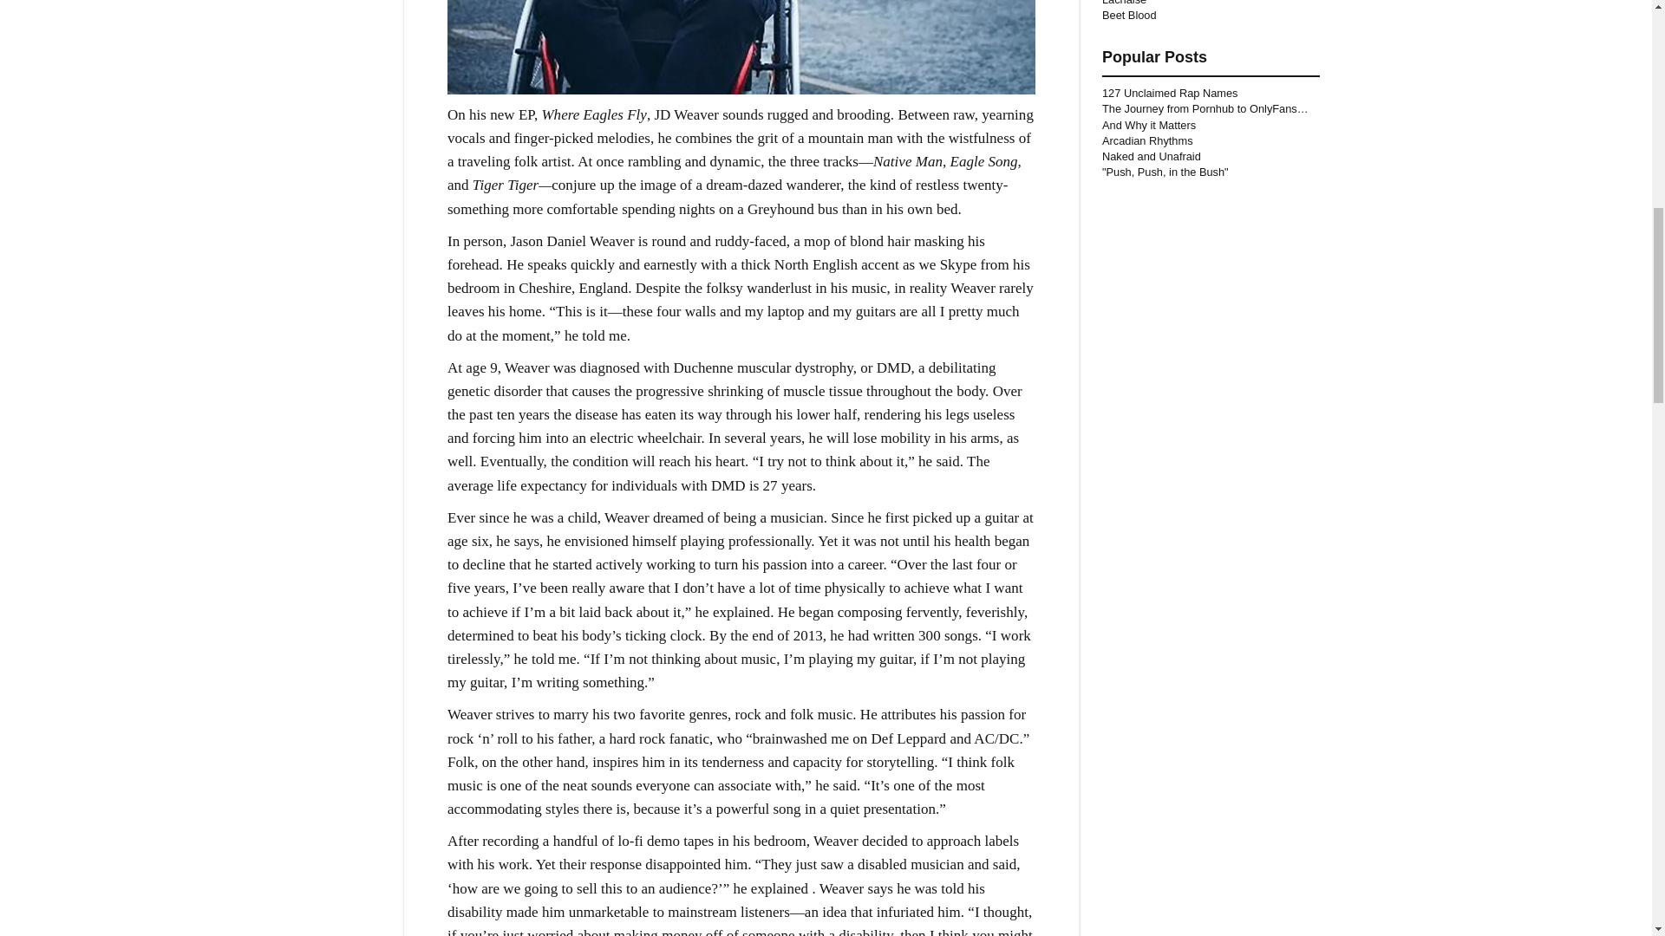 This screenshot has width=1665, height=936. What do you see at coordinates (1129, 14) in the screenshot?
I see `Beet Blood` at bounding box center [1129, 14].